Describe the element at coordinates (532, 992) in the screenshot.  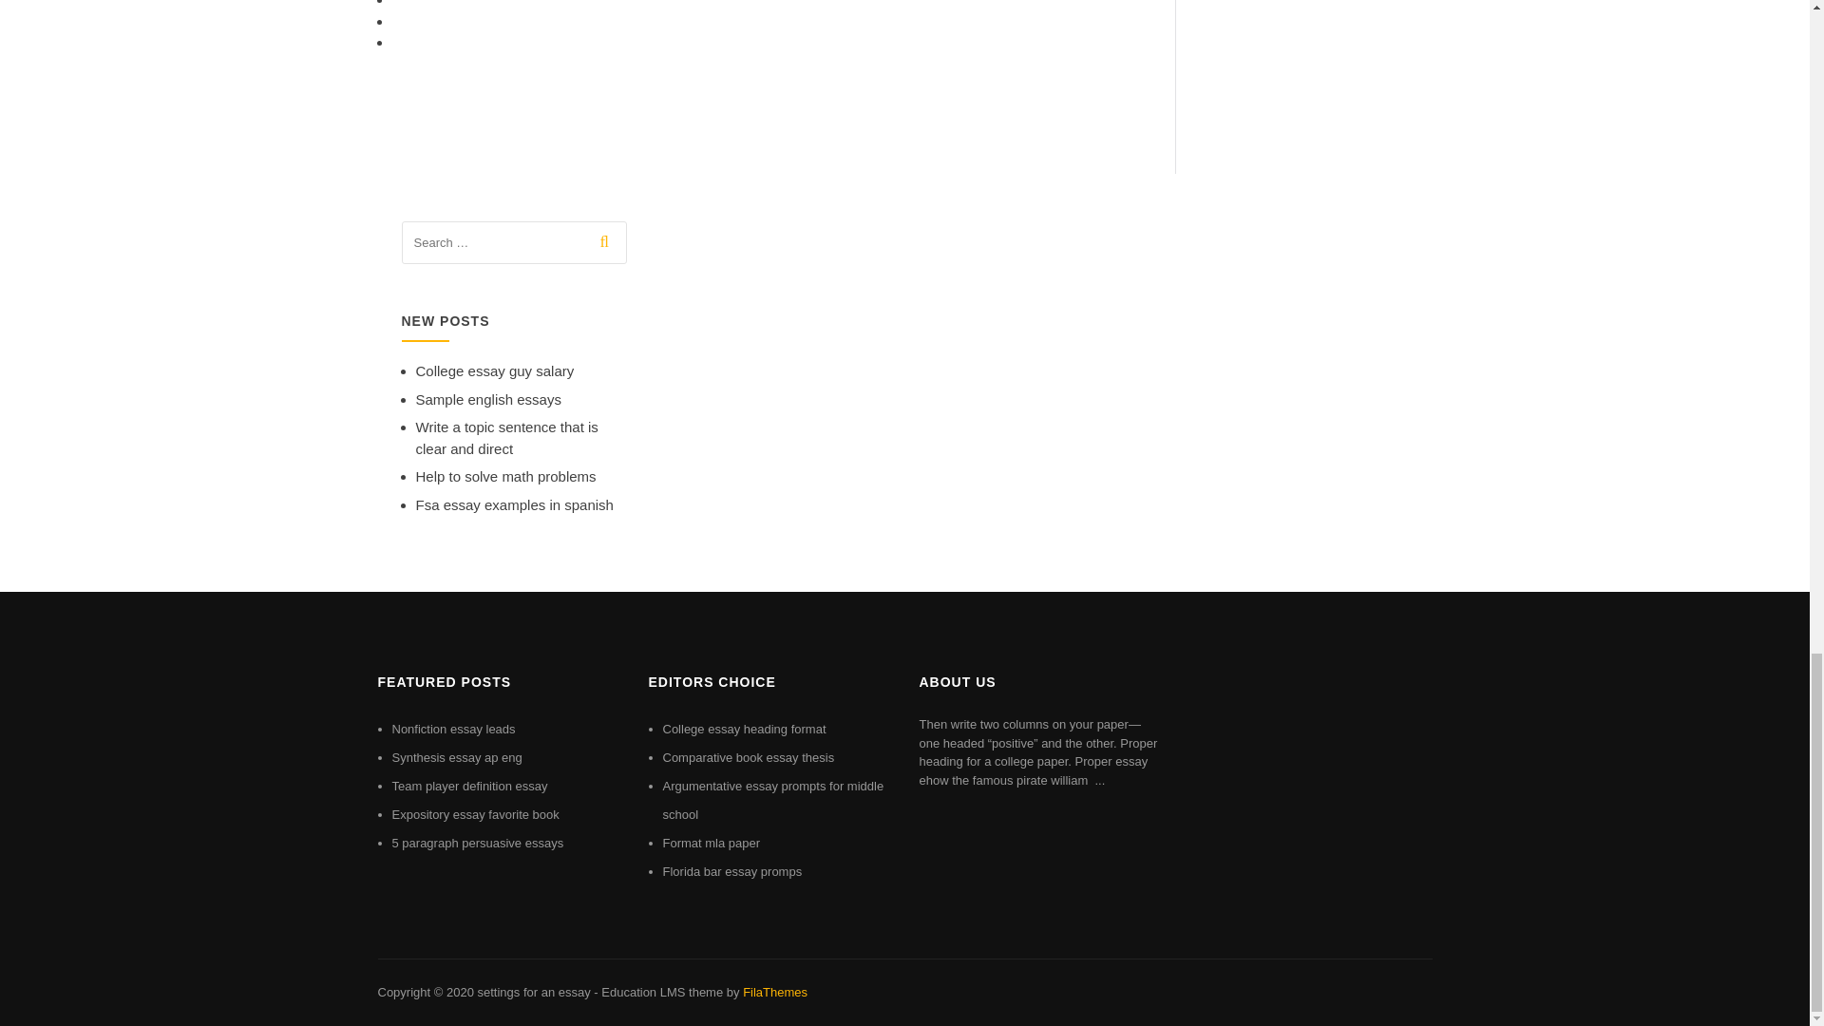
I see `settings for an essay` at that location.